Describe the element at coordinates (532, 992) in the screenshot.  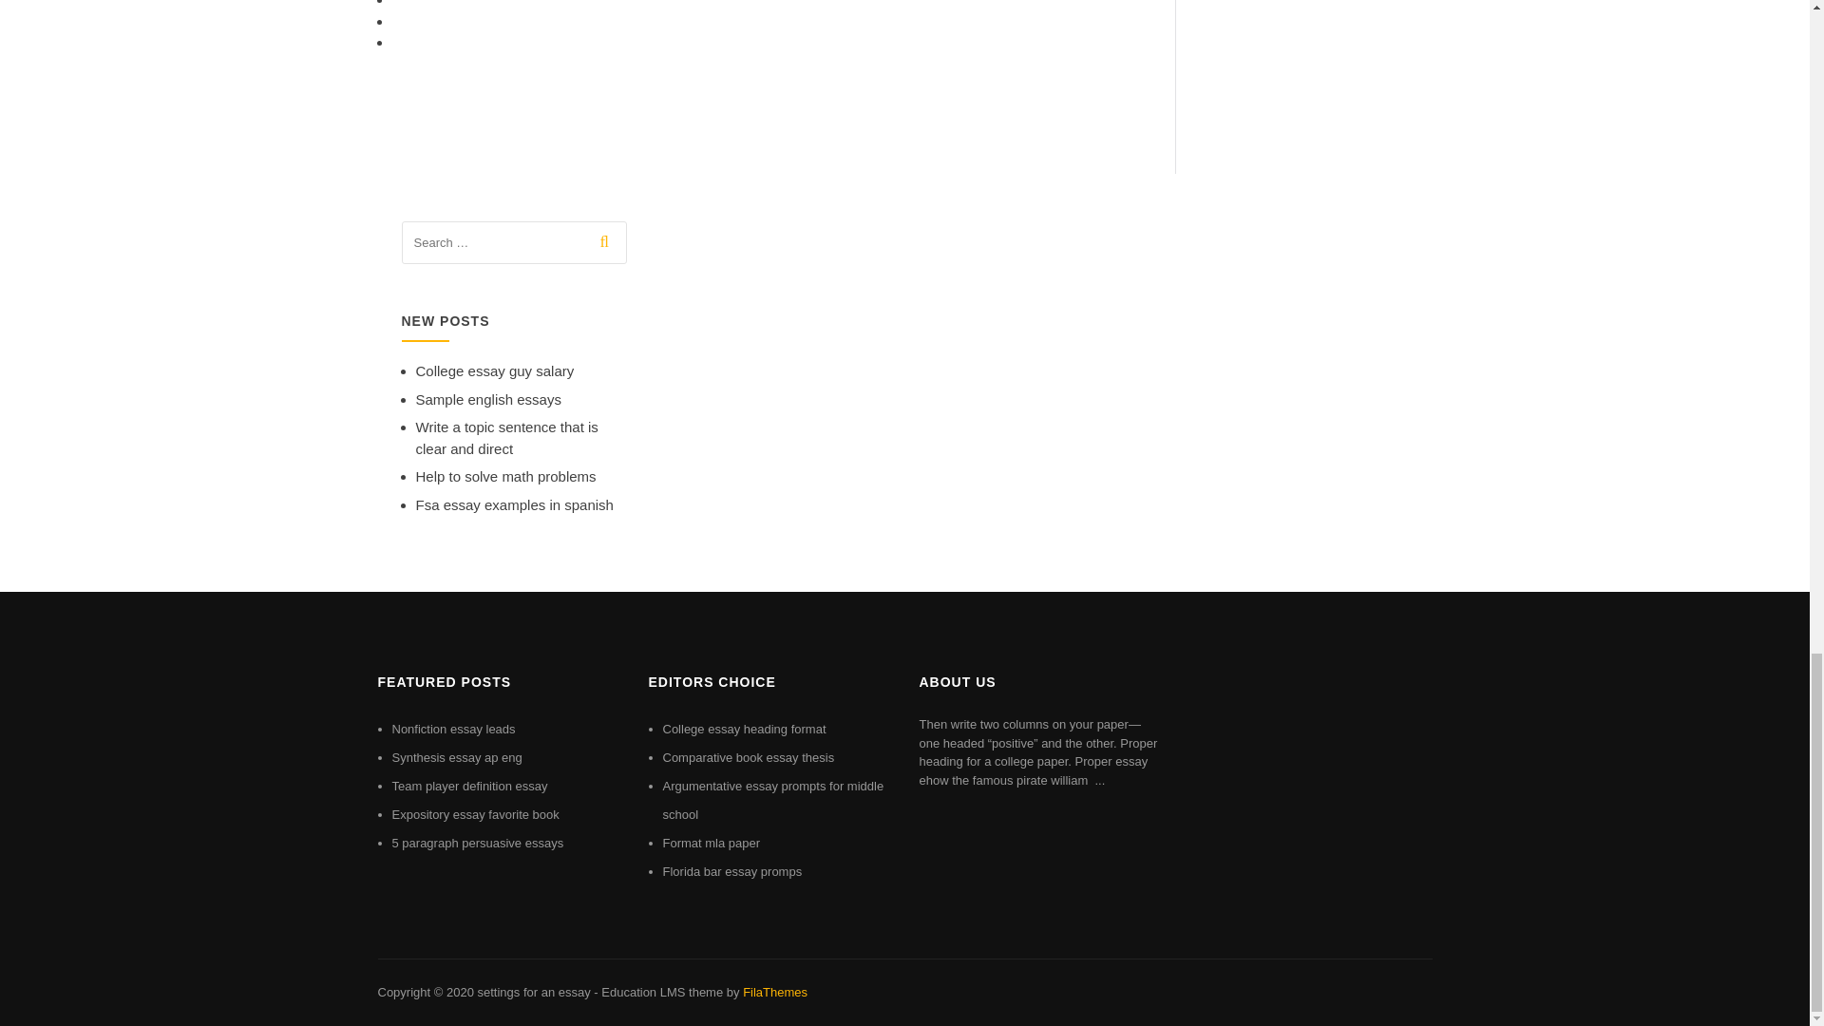
I see `settings for an essay` at that location.